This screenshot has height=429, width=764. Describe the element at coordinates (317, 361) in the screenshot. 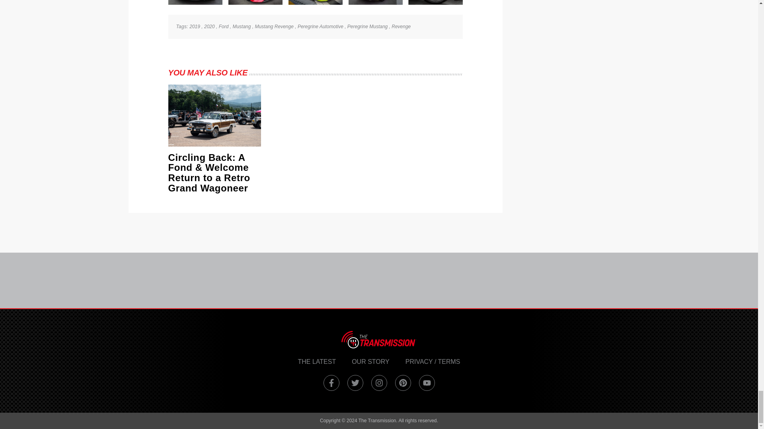

I see `THE LATEST` at that location.